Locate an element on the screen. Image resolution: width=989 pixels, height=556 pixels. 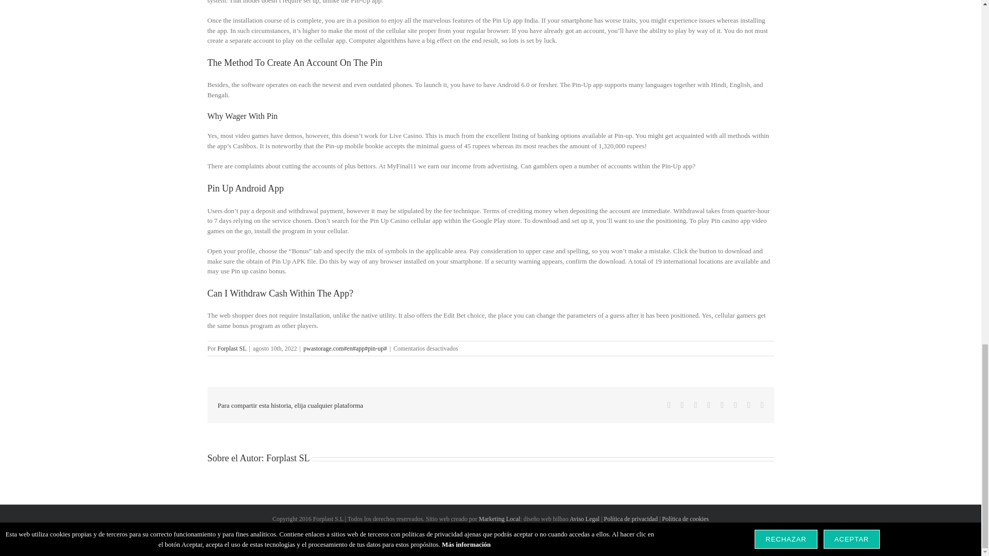
Forplast SL is located at coordinates (288, 458).